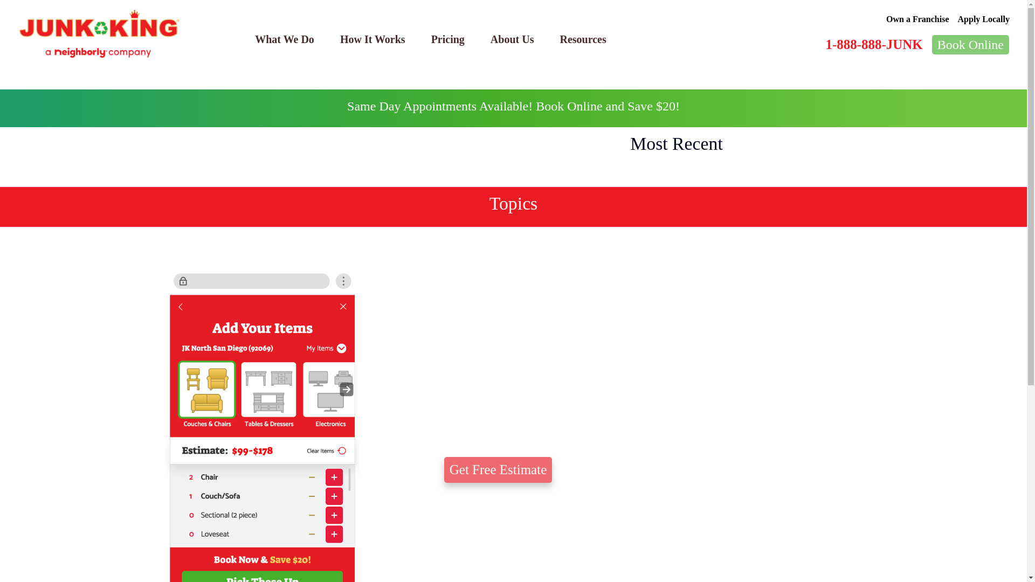 This screenshot has height=582, width=1035. I want to click on Banner Pane, so click(513, 108).